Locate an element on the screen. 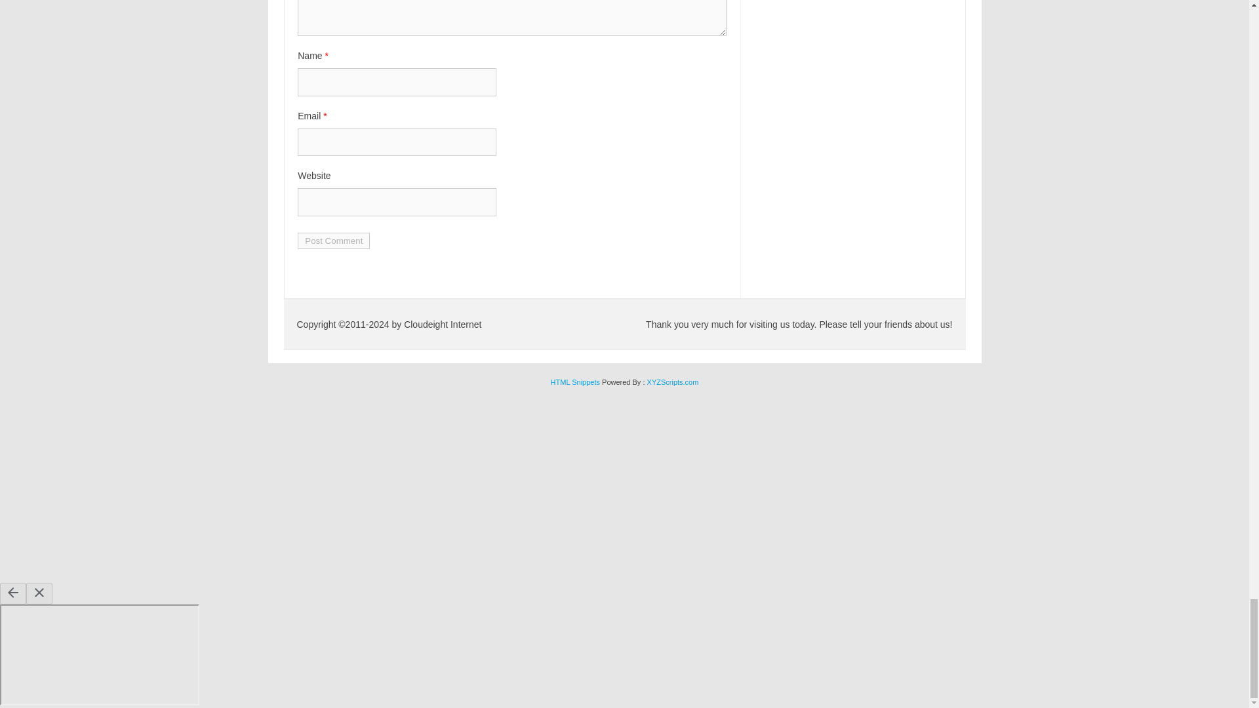  Post Comment is located at coordinates (333, 241).